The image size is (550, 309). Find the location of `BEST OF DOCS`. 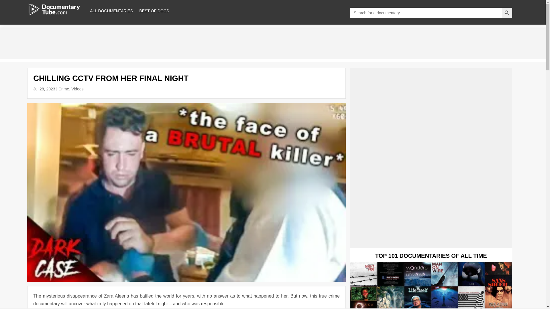

BEST OF DOCS is located at coordinates (154, 11).